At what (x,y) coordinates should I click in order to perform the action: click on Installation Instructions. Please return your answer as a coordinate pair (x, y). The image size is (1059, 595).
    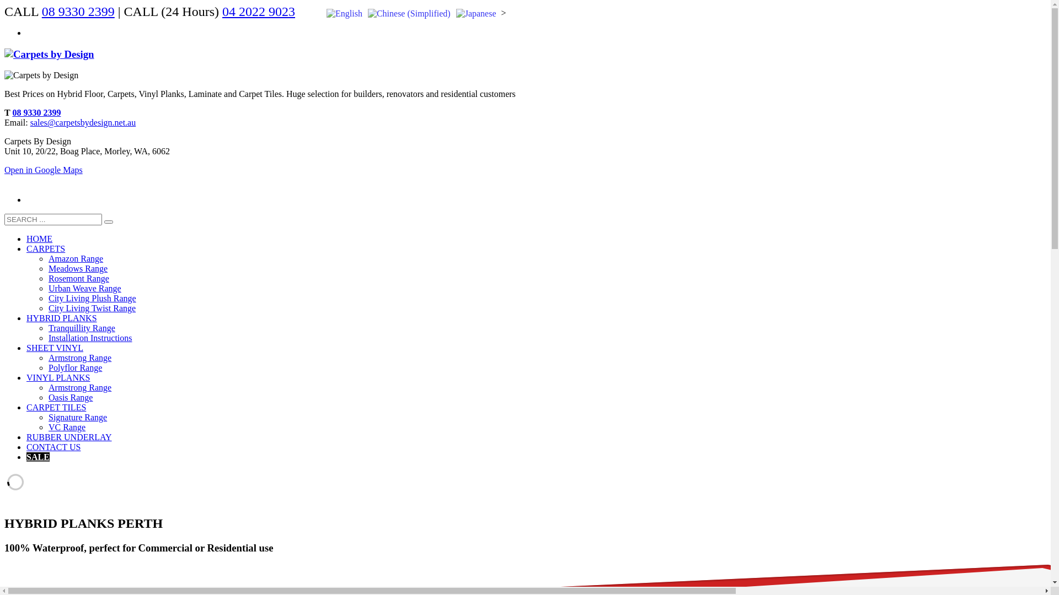
    Looking at the image, I should click on (90, 338).